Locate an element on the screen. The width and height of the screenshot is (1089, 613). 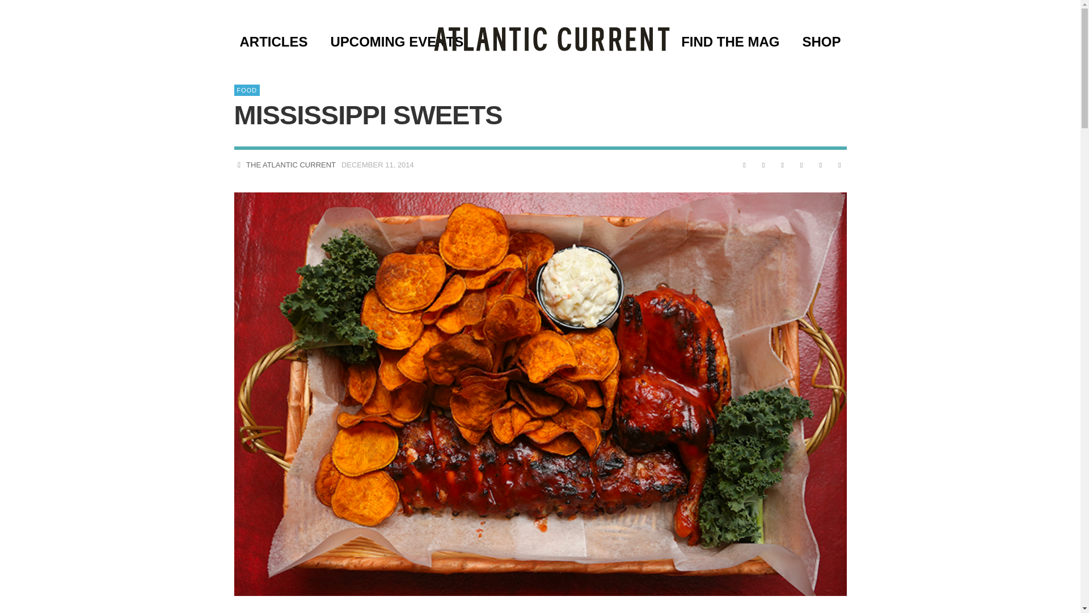
THE ATLANTIC CURRENT is located at coordinates (290, 165).